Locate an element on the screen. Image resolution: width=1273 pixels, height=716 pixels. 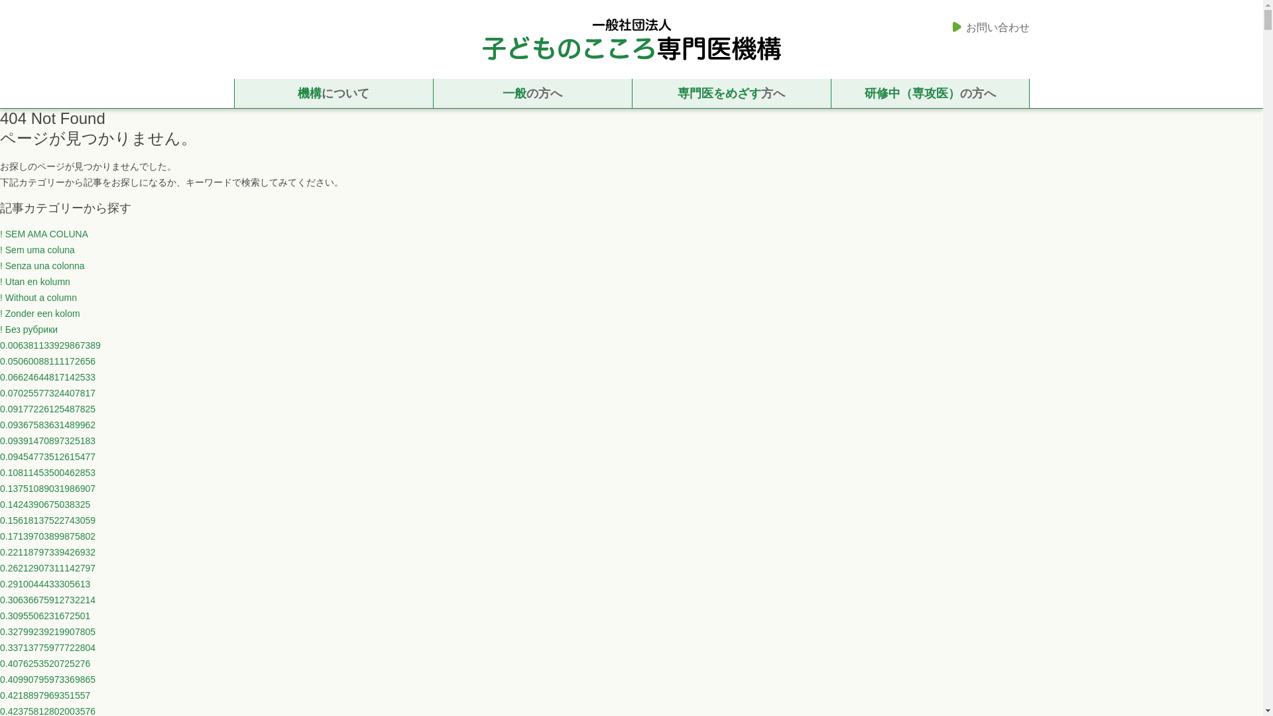
0.09367583631489962 is located at coordinates (48, 424).